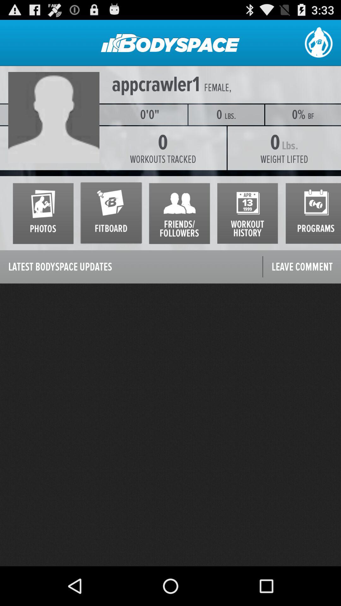 The width and height of the screenshot is (341, 606). Describe the element at coordinates (156, 85) in the screenshot. I see `scroll to the appcrawler1 icon` at that location.